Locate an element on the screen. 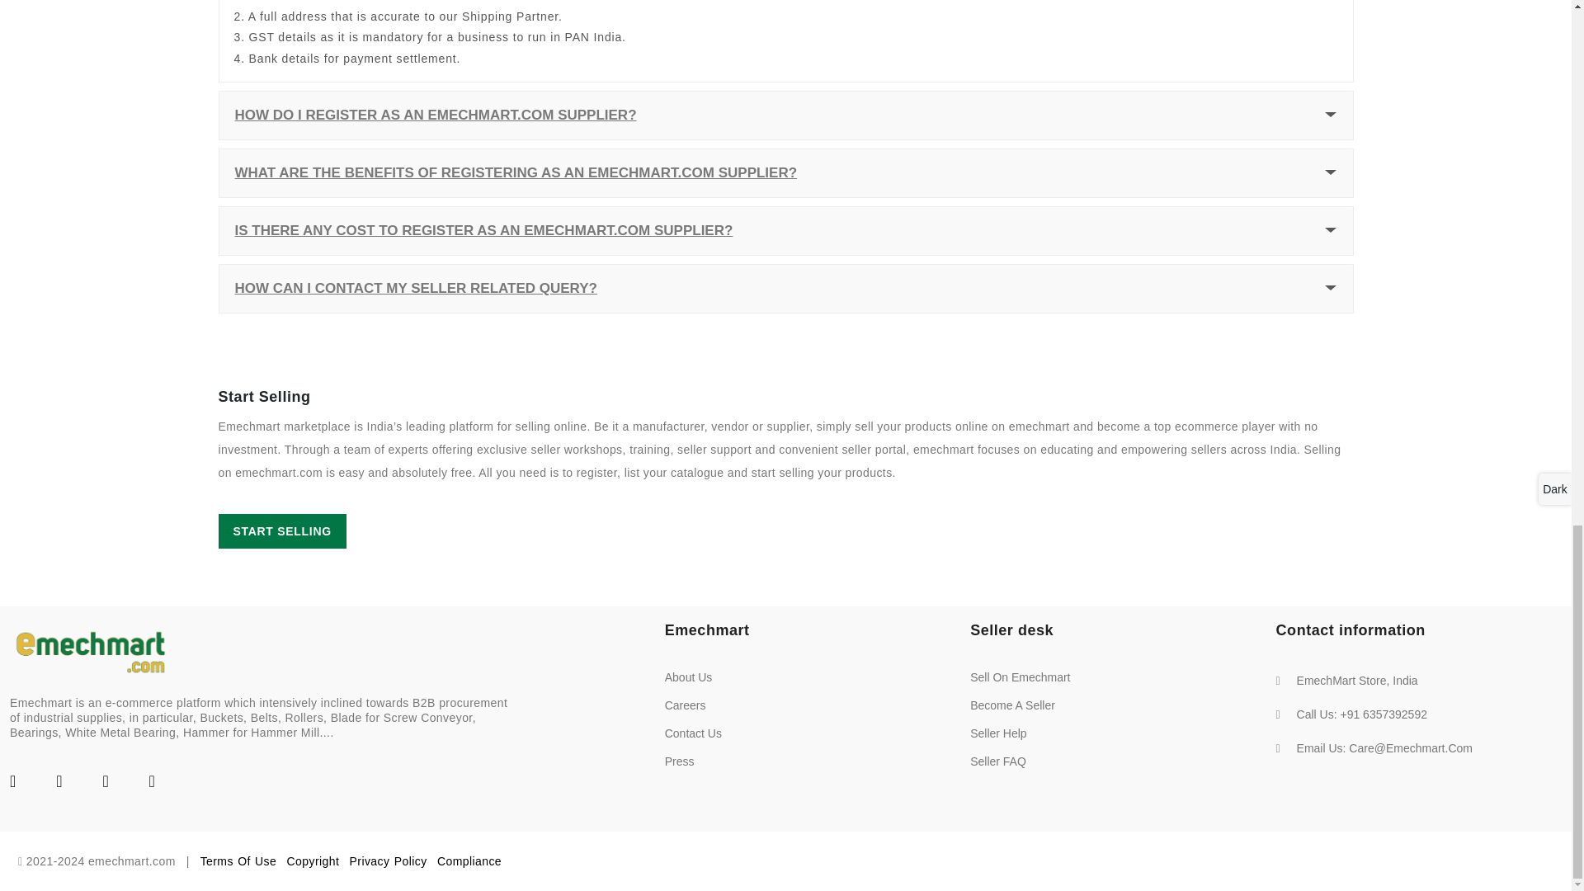  Seller Help is located at coordinates (998, 733).